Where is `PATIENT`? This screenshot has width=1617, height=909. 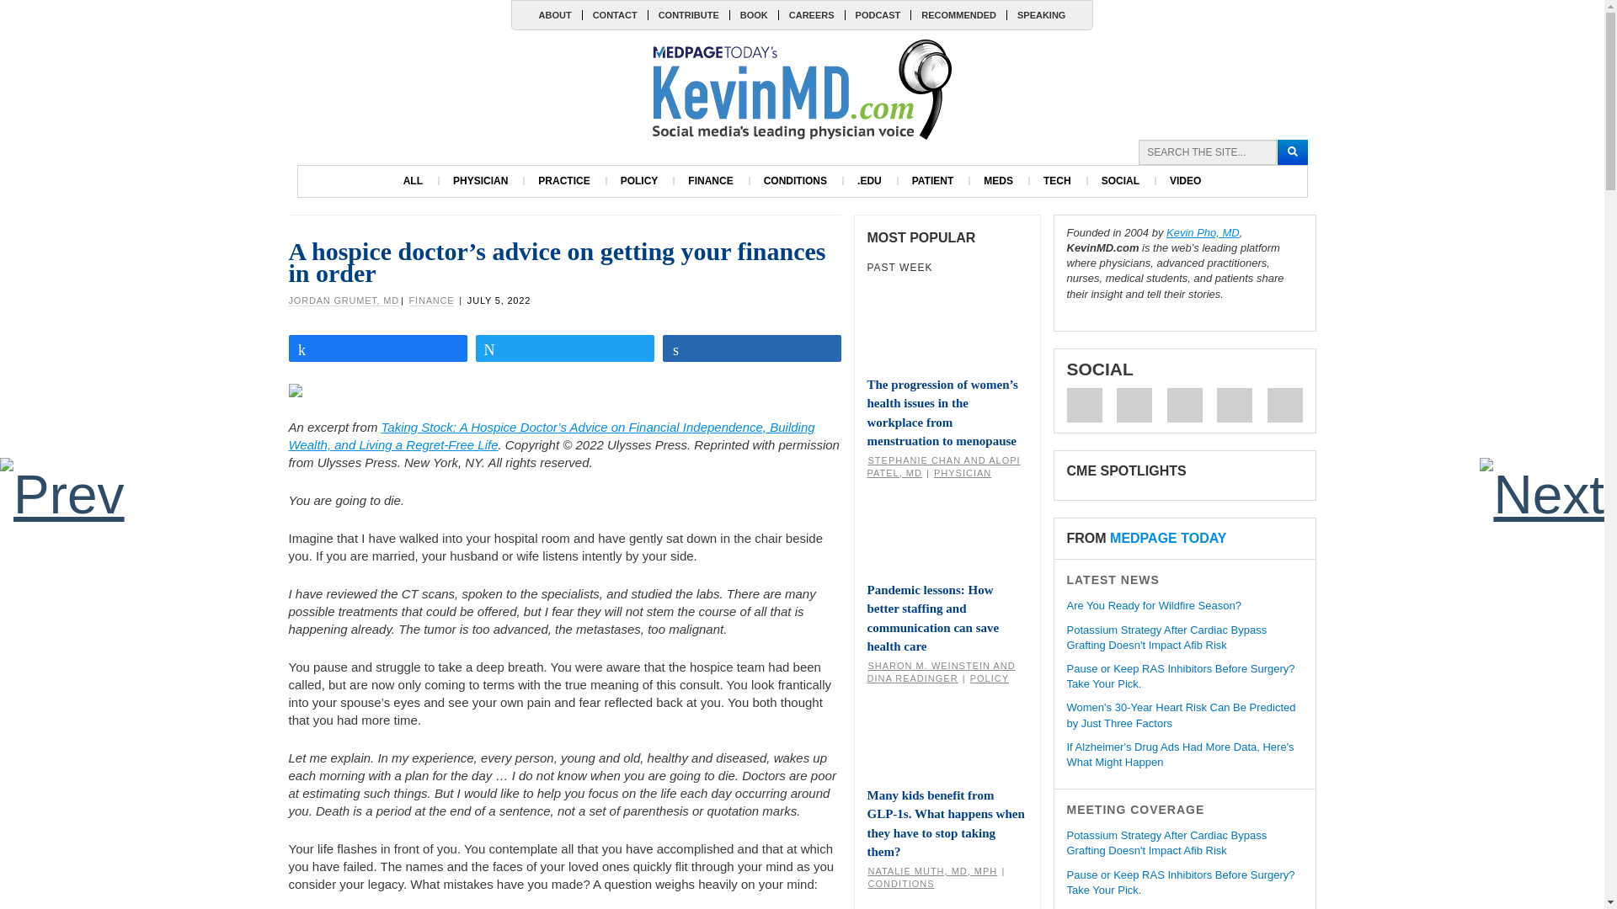 PATIENT is located at coordinates (933, 181).